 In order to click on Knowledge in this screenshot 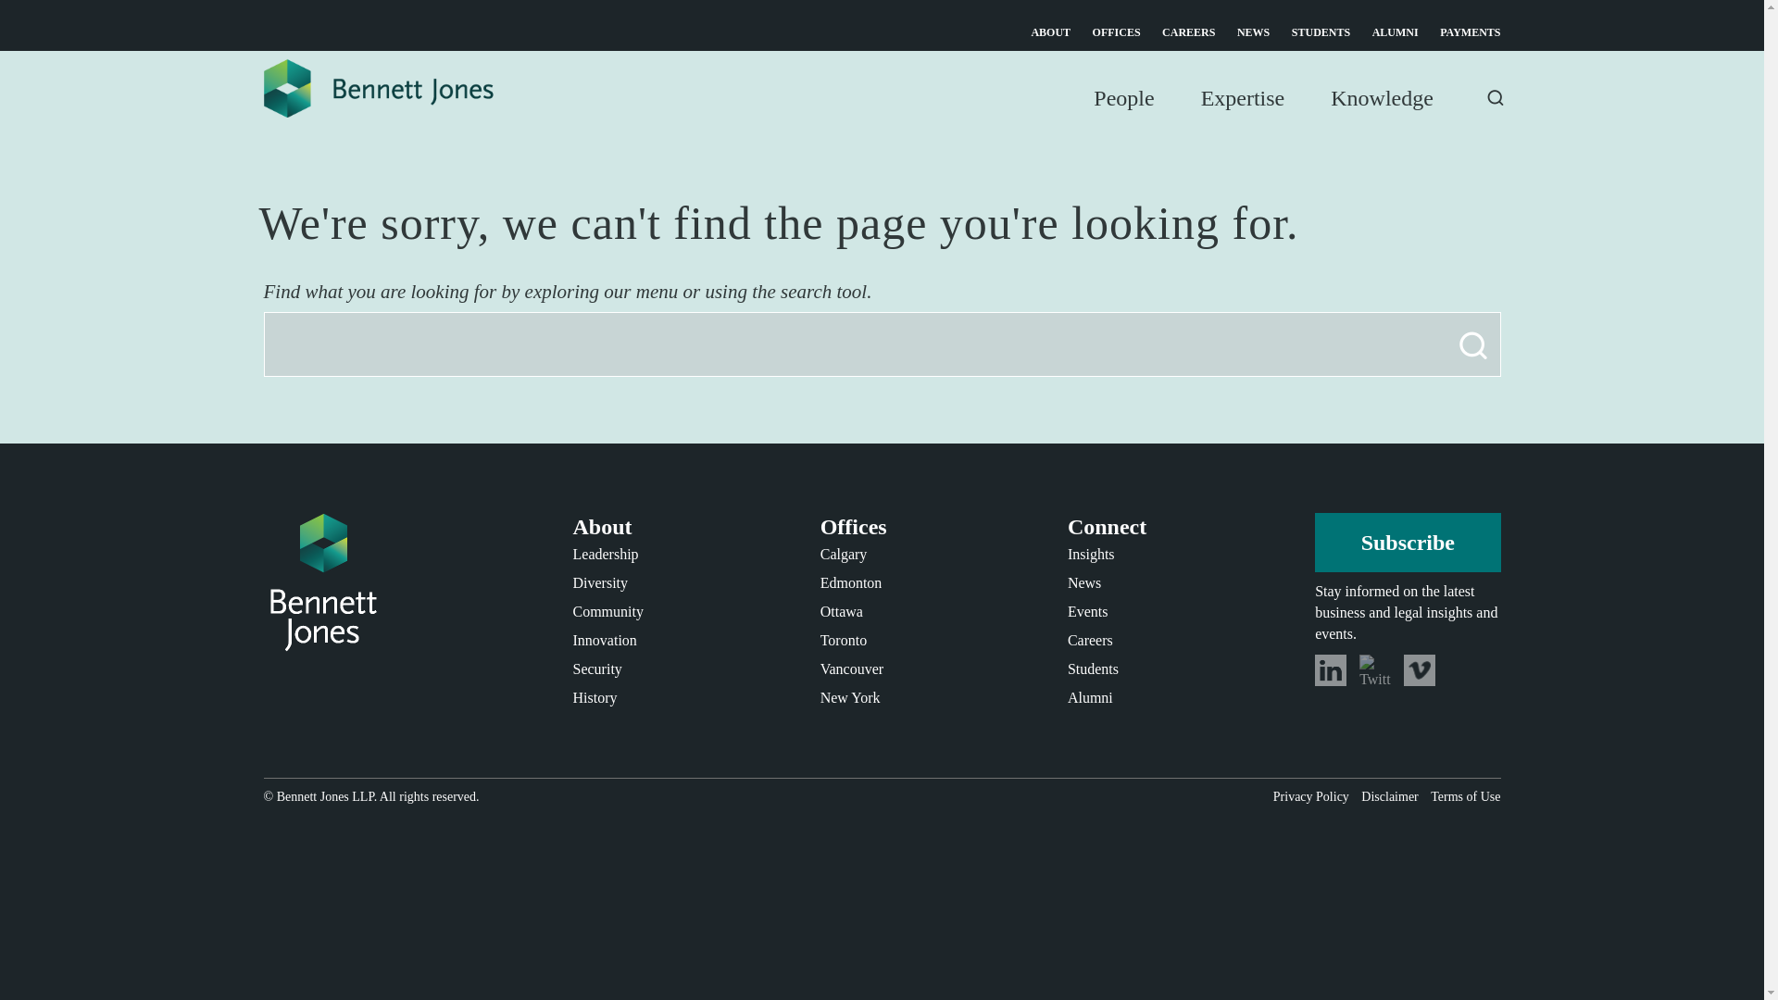, I will do `click(1382, 119)`.